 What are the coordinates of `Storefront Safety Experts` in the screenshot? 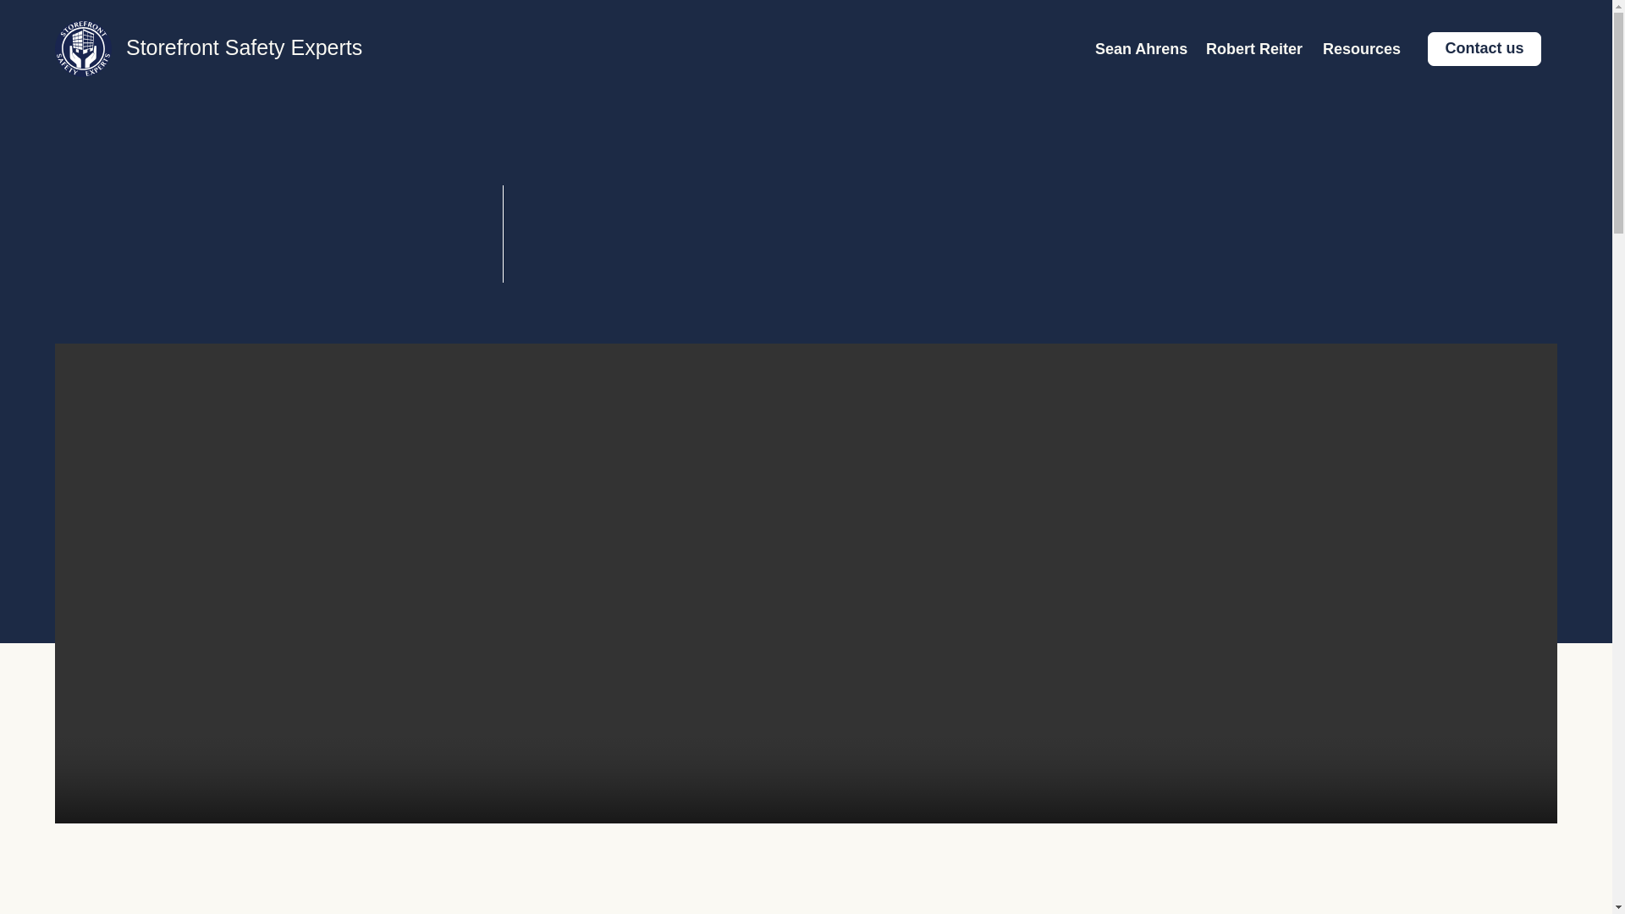 It's located at (244, 47).